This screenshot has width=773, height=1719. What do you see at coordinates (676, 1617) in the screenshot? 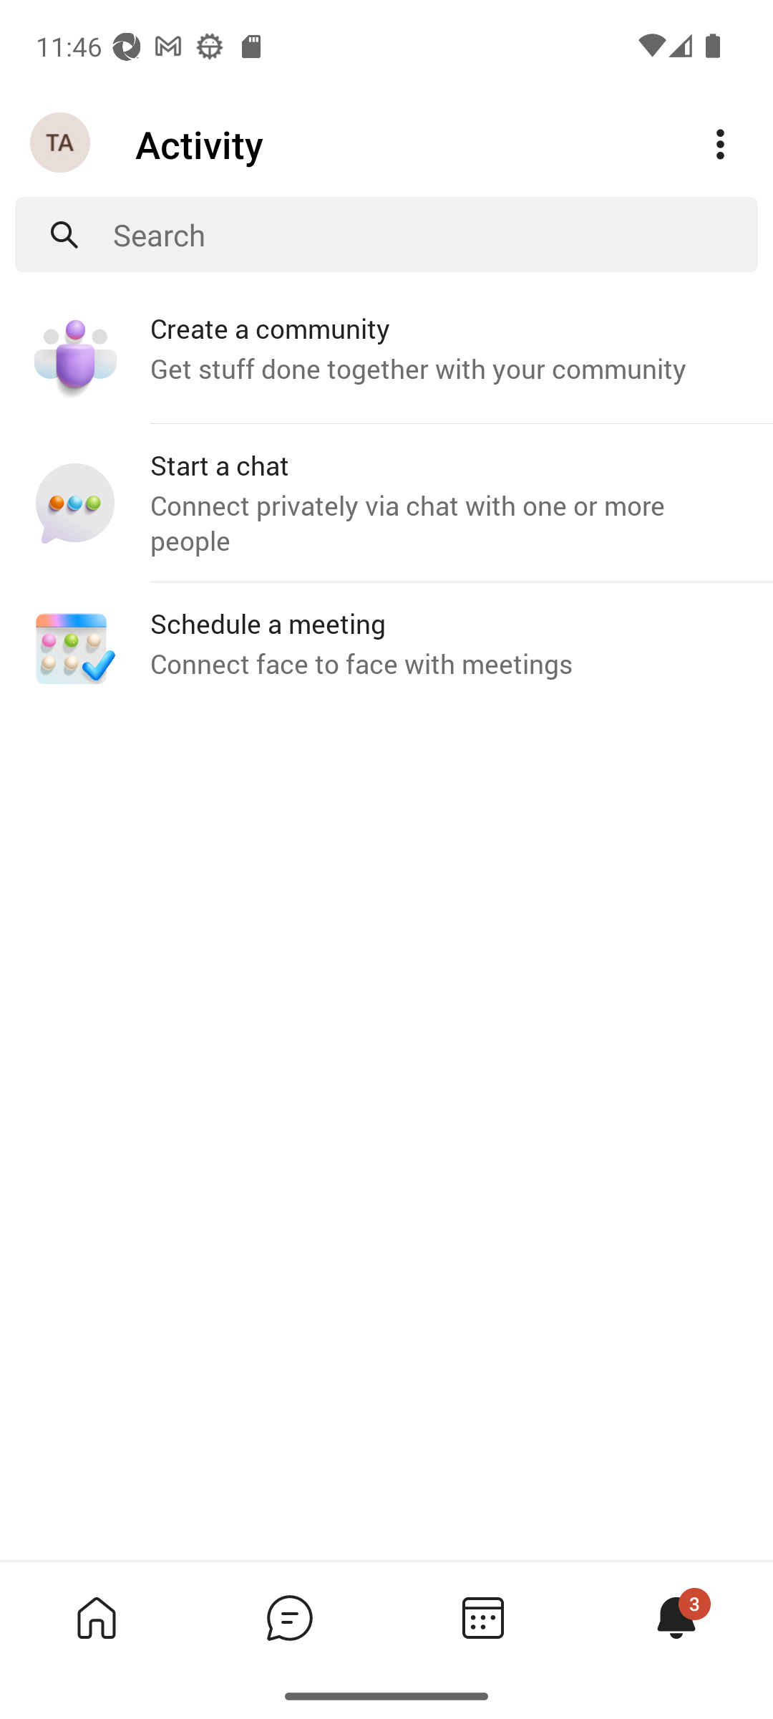
I see `Activity tab, 4 of 4, 3 new 3` at bounding box center [676, 1617].